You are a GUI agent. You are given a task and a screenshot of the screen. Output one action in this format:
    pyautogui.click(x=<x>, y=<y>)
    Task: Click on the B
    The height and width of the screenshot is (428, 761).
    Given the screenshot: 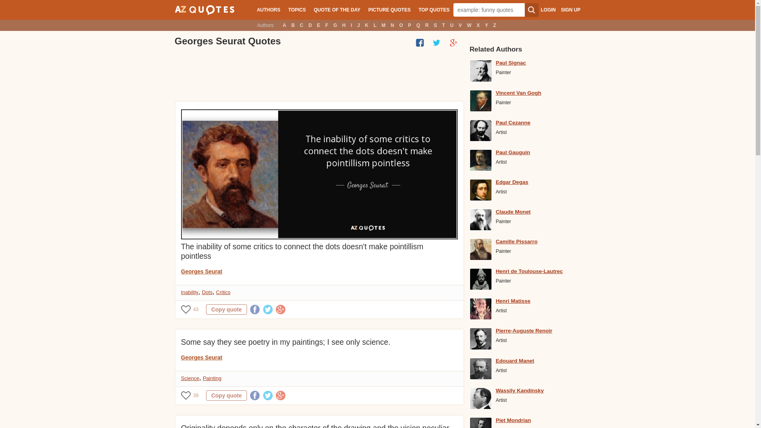 What is the action you would take?
    pyautogui.click(x=293, y=25)
    